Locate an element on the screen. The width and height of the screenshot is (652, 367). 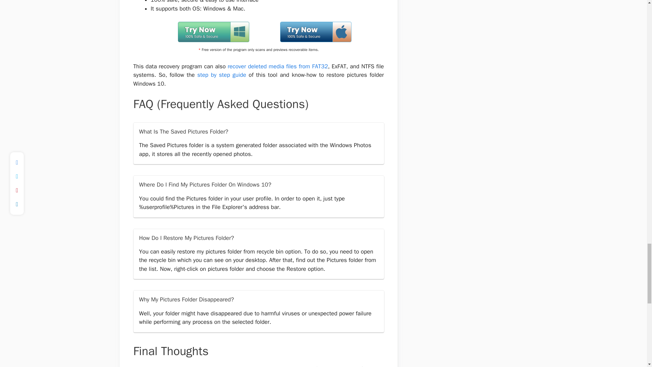
emid is located at coordinates (301, 40).